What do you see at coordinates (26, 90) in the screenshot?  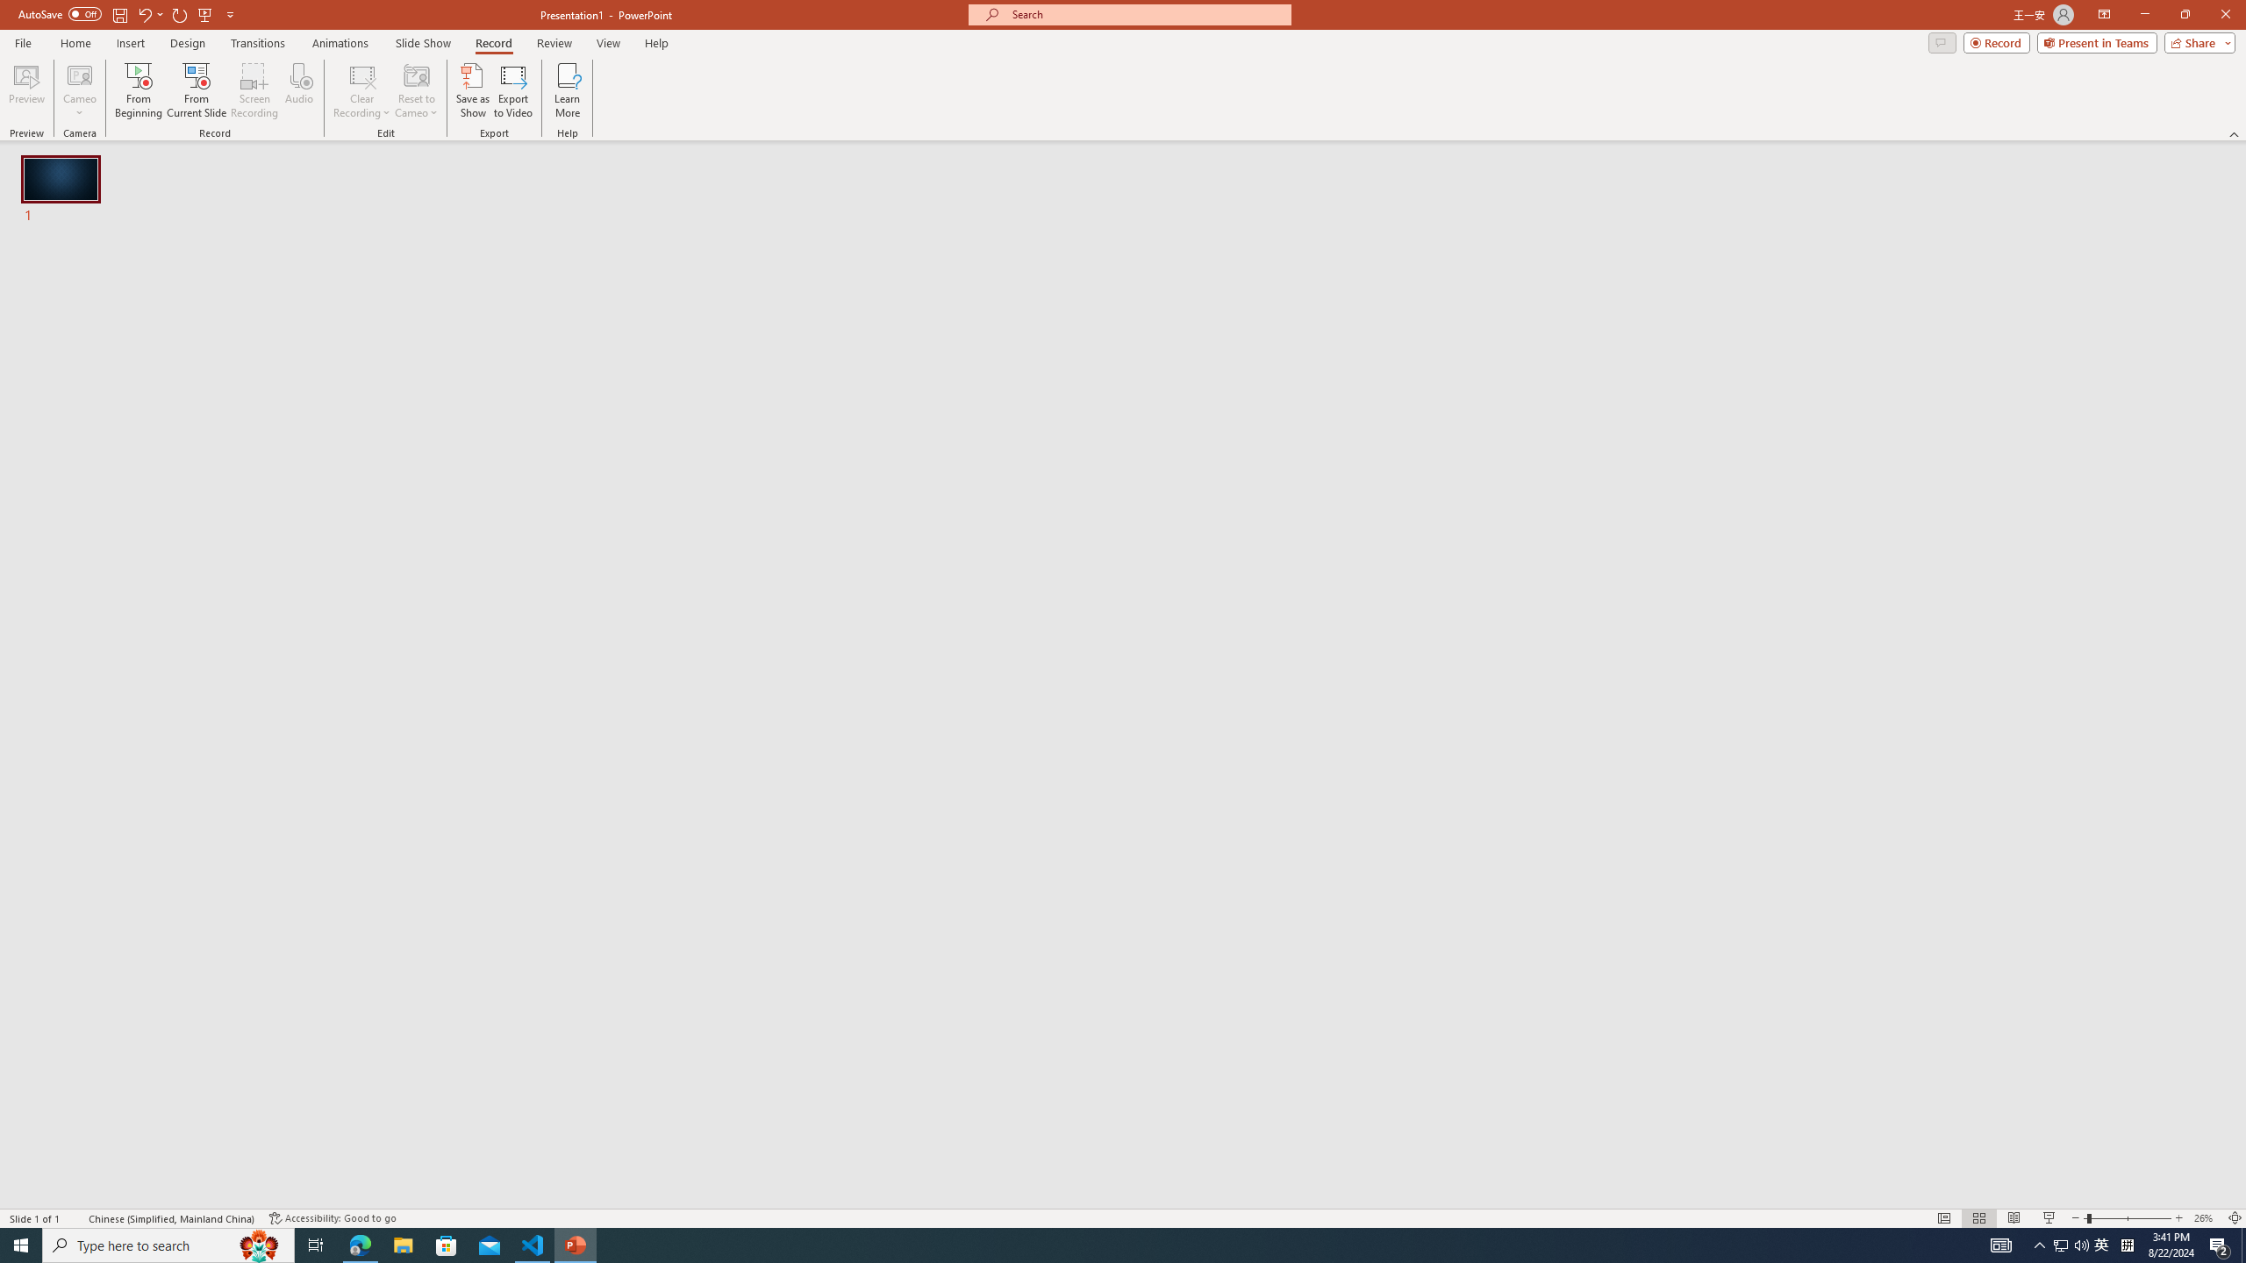 I see `Preview` at bounding box center [26, 90].